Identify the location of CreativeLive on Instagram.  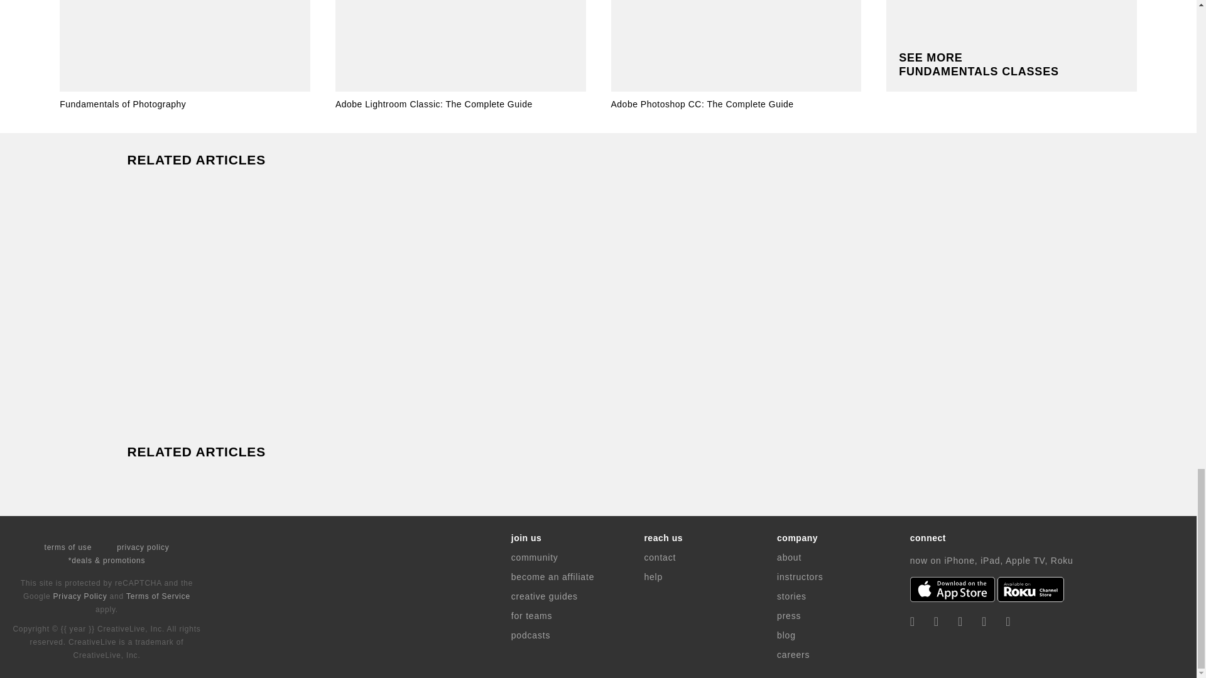
(960, 621).